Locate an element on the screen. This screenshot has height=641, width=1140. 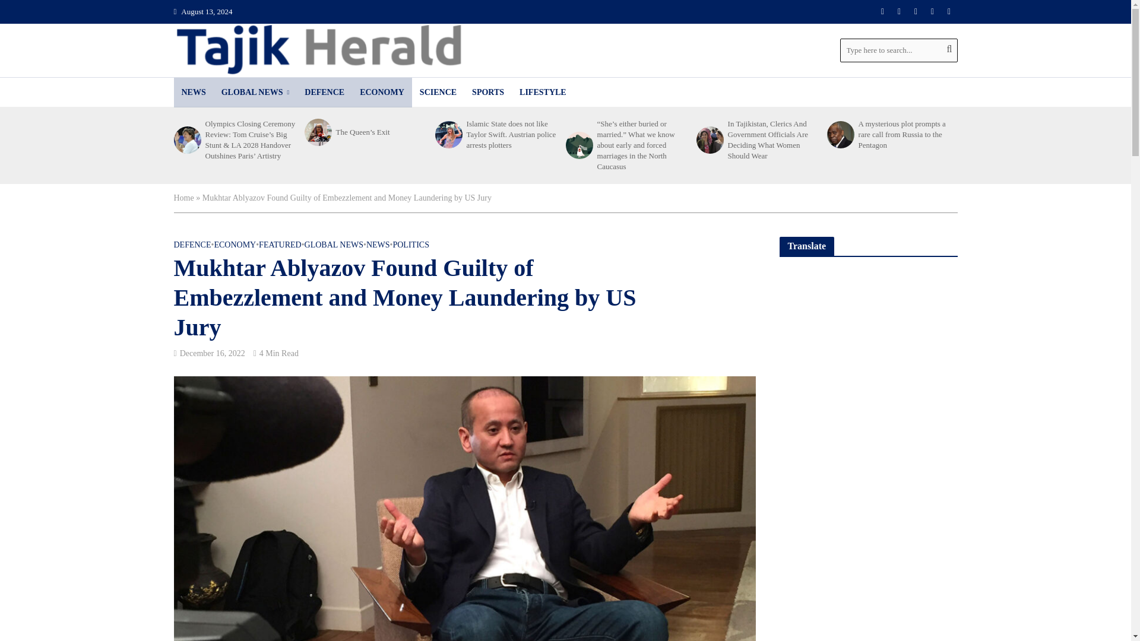
SCIENCE is located at coordinates (438, 93).